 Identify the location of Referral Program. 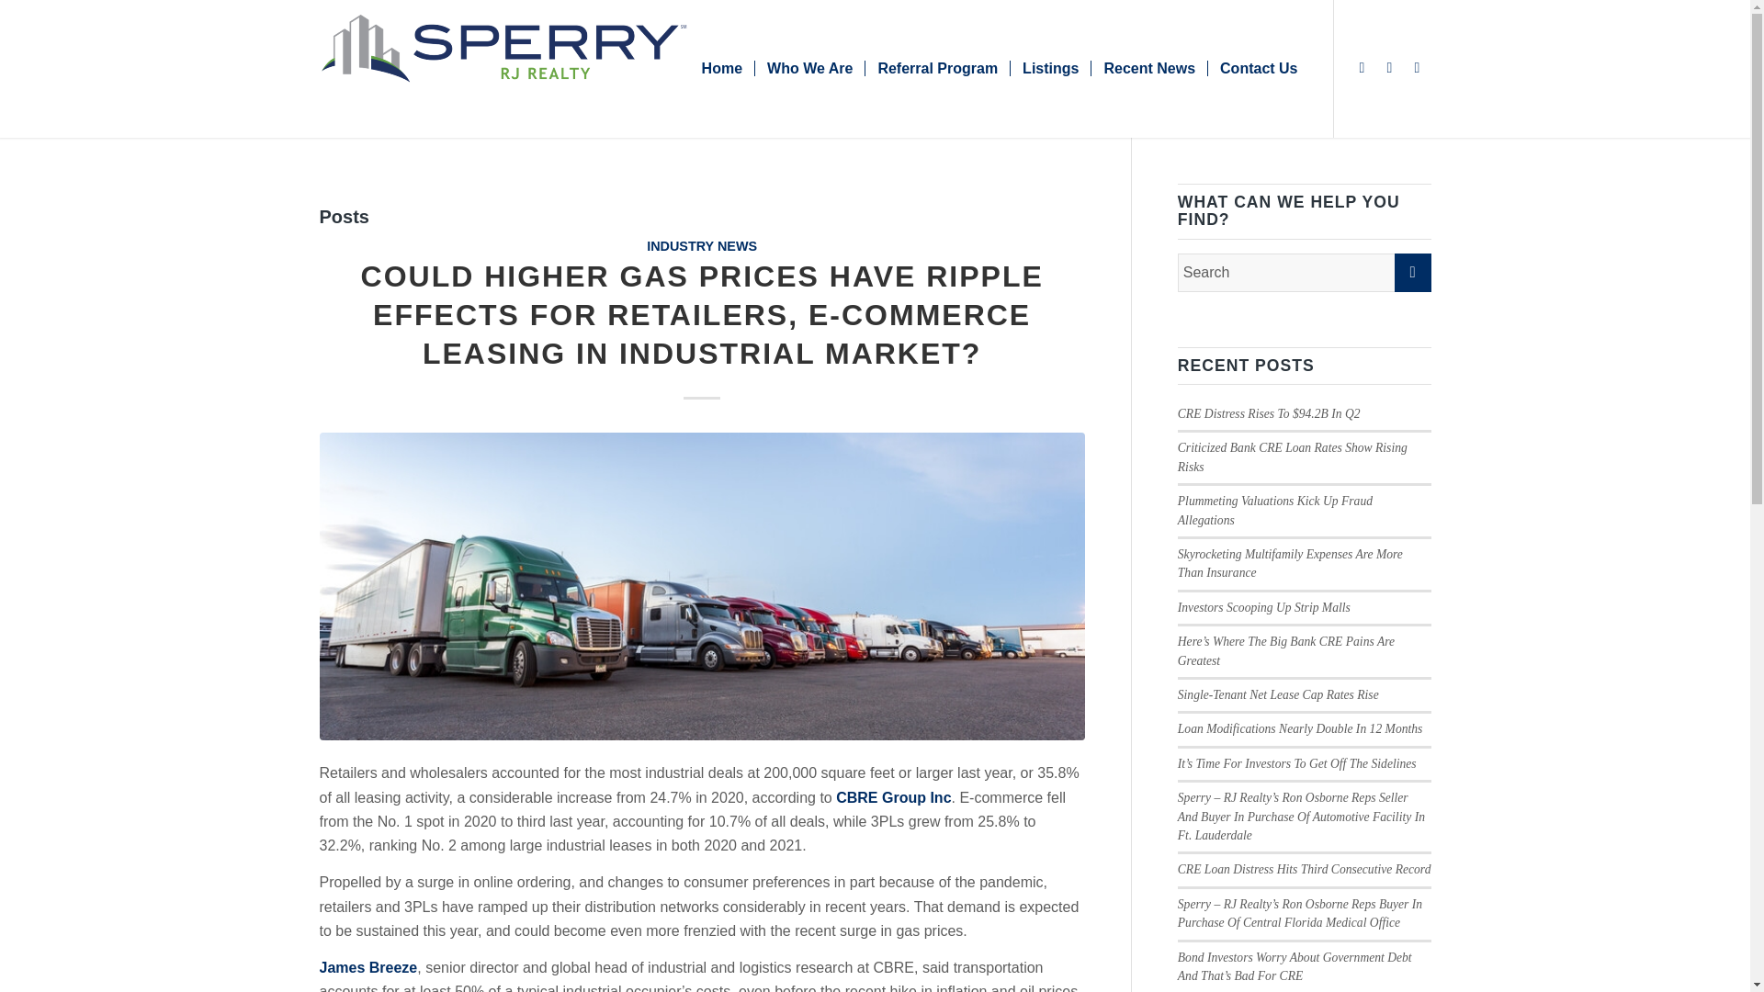
(936, 69).